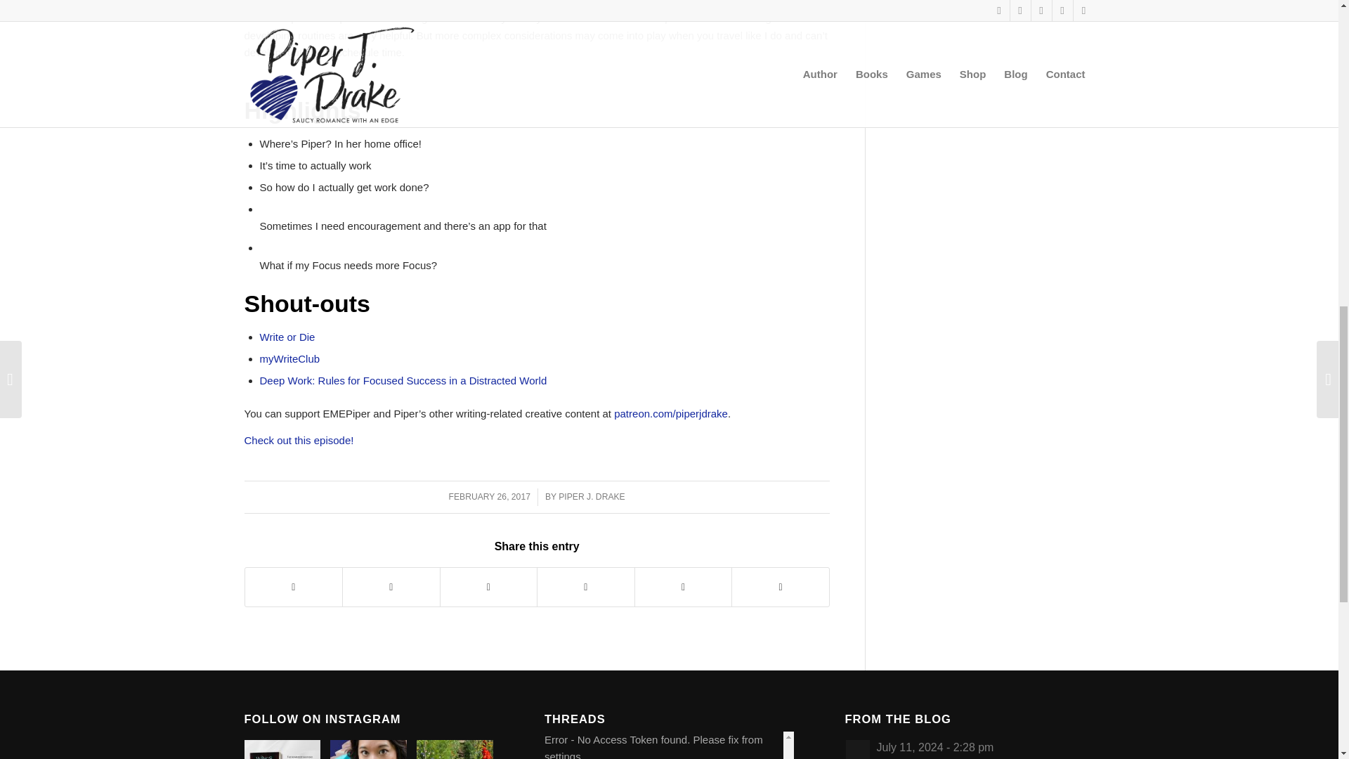 Image resolution: width=1349 pixels, height=759 pixels. Describe the element at coordinates (288, 337) in the screenshot. I see `Write or Die` at that location.